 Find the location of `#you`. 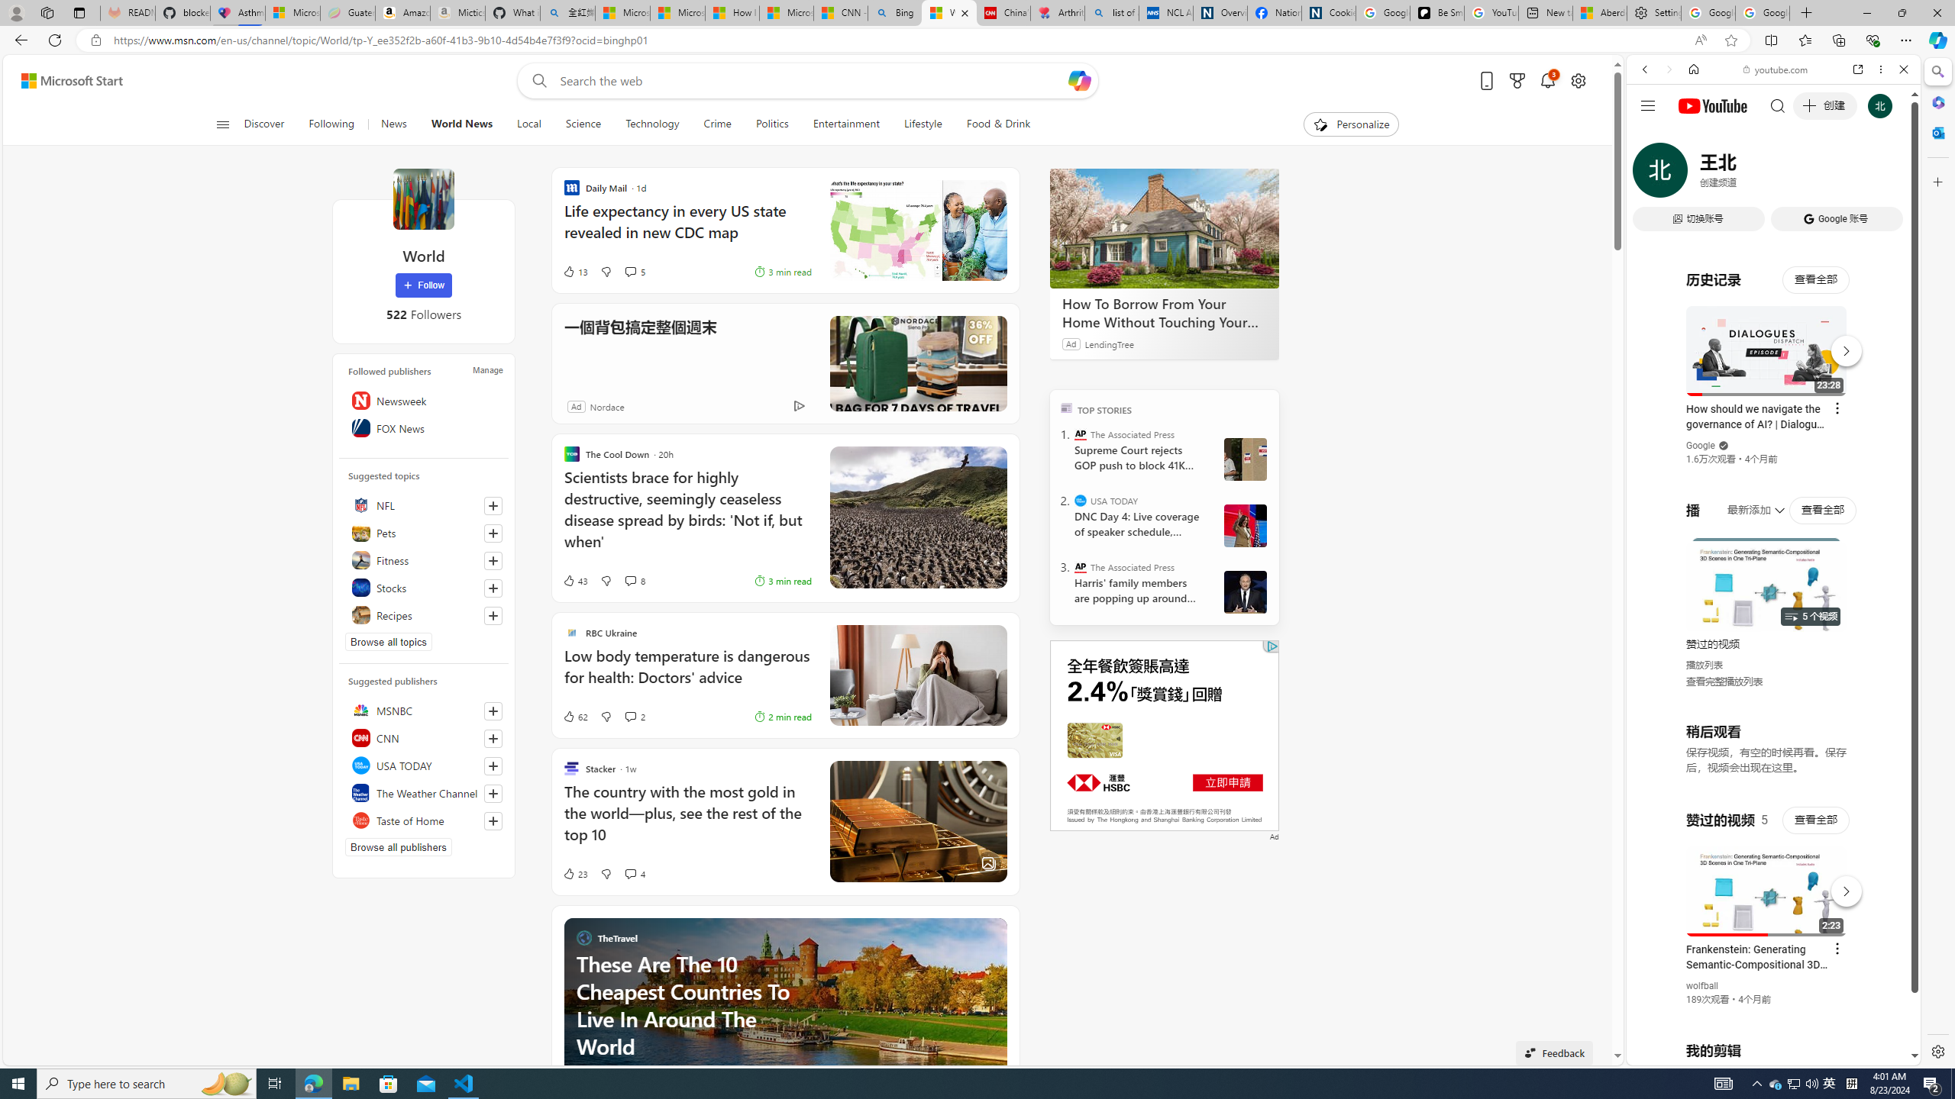

#you is located at coordinates (1773, 340).